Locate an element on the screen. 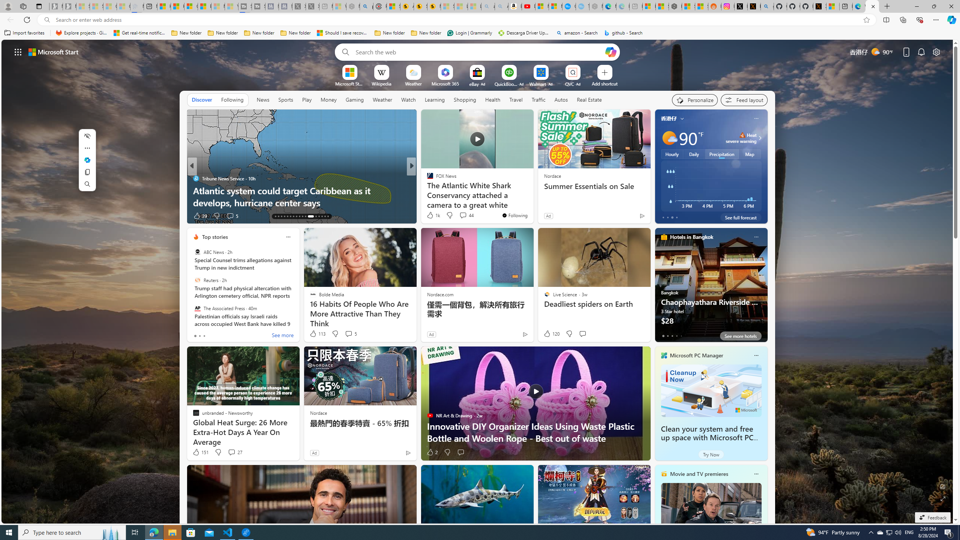 Image resolution: width=960 pixels, height=540 pixels. Wikipedia is located at coordinates (381, 83).